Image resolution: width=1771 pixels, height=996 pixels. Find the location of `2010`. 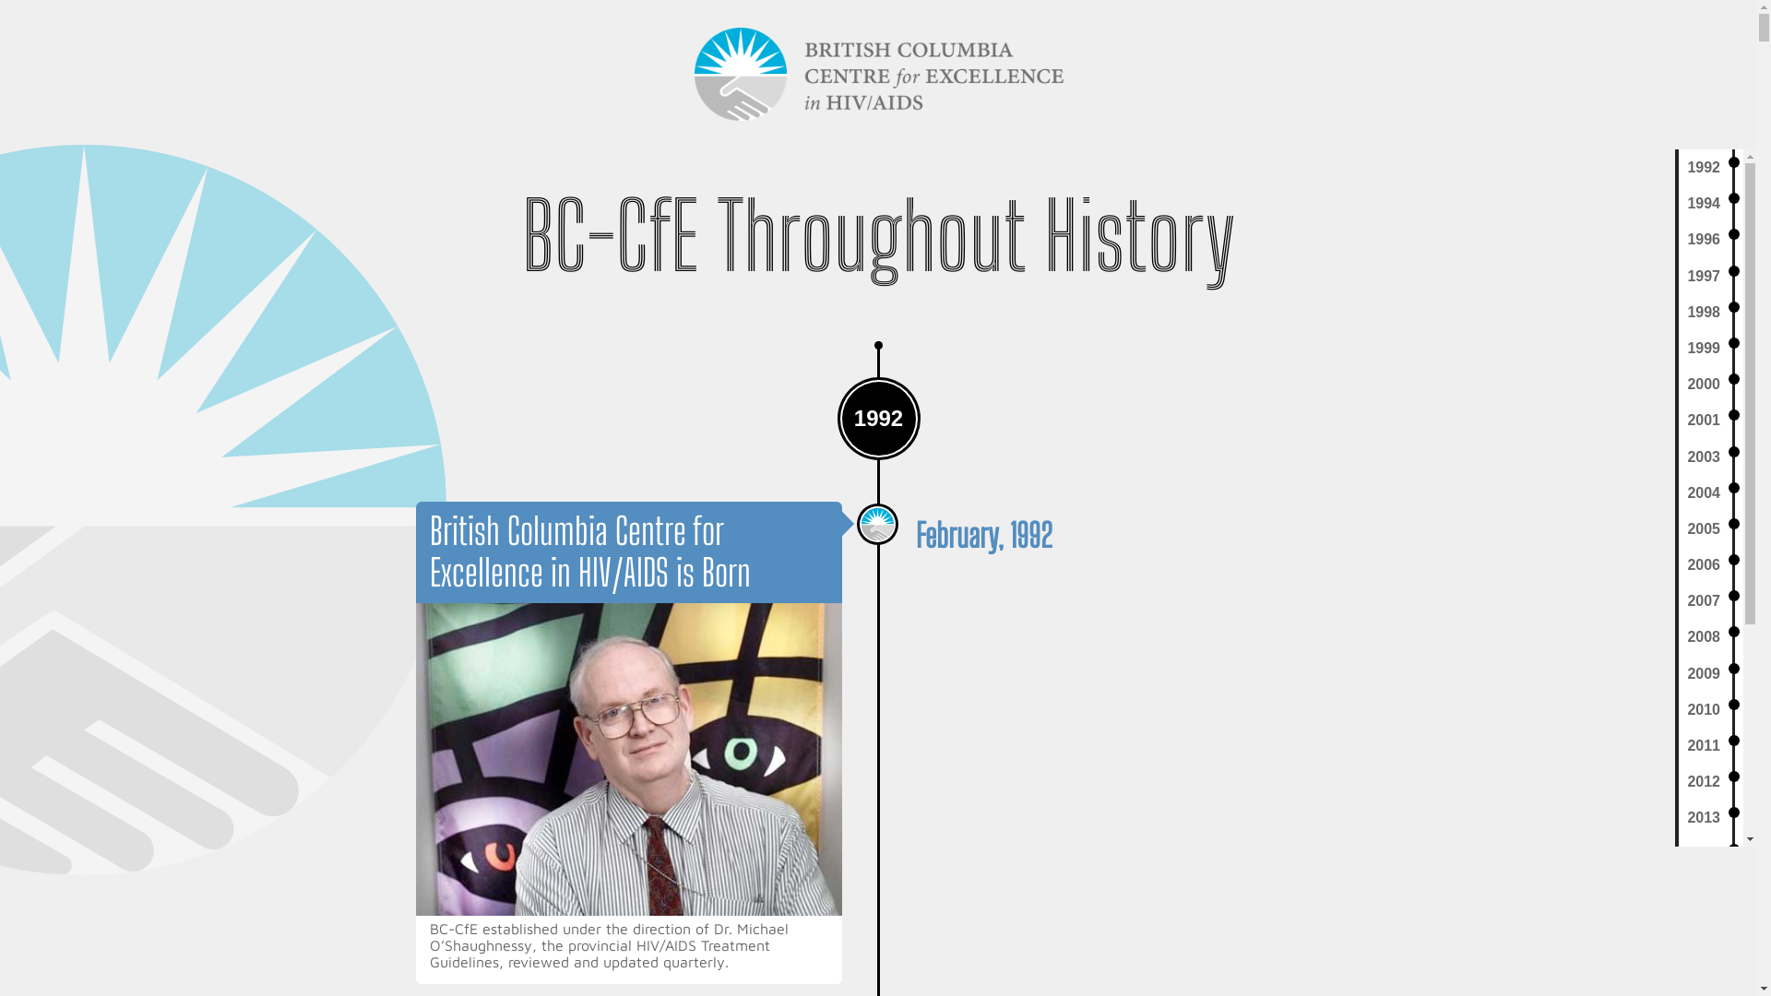

2010 is located at coordinates (1711, 710).